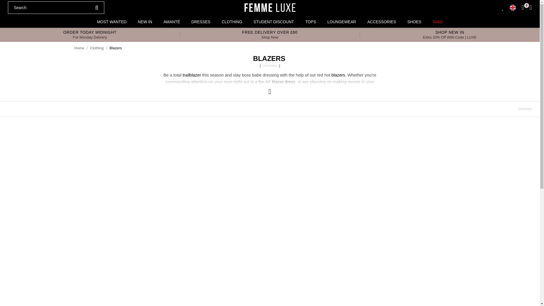  Describe the element at coordinates (201, 22) in the screenshot. I see `DRESSES` at that location.